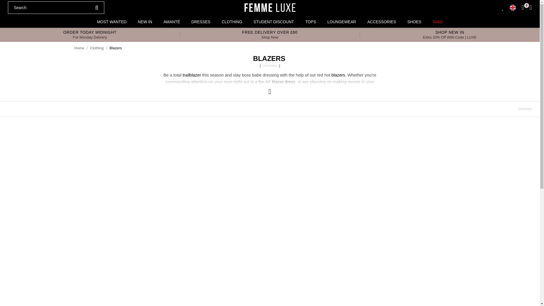  Describe the element at coordinates (201, 22) in the screenshot. I see `DRESSES` at that location.